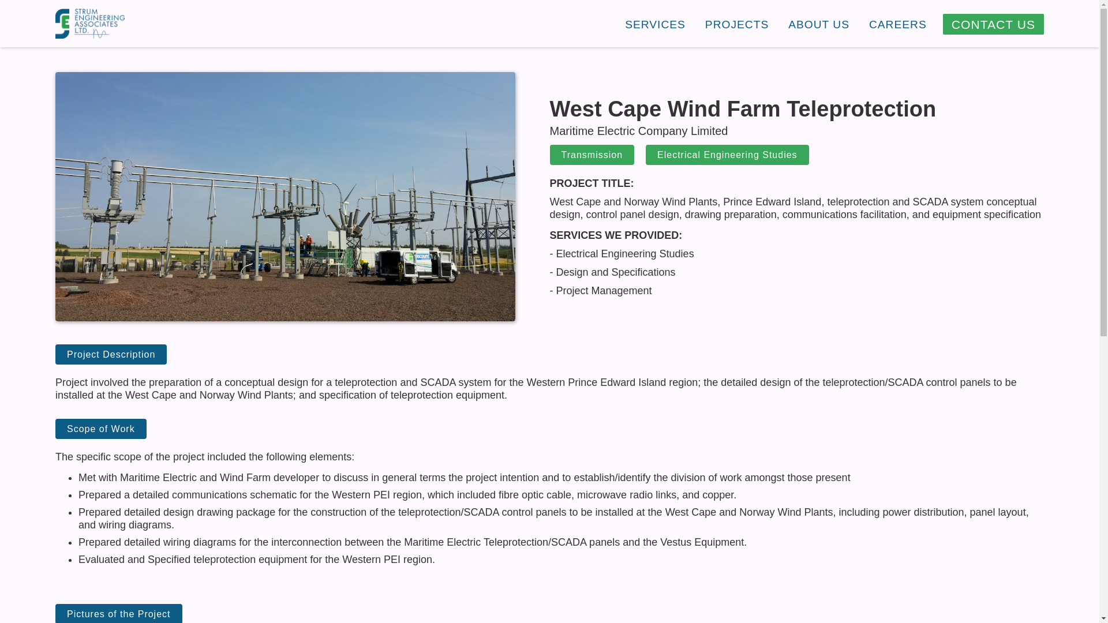 This screenshot has height=623, width=1108. I want to click on CAREERS, so click(898, 24).